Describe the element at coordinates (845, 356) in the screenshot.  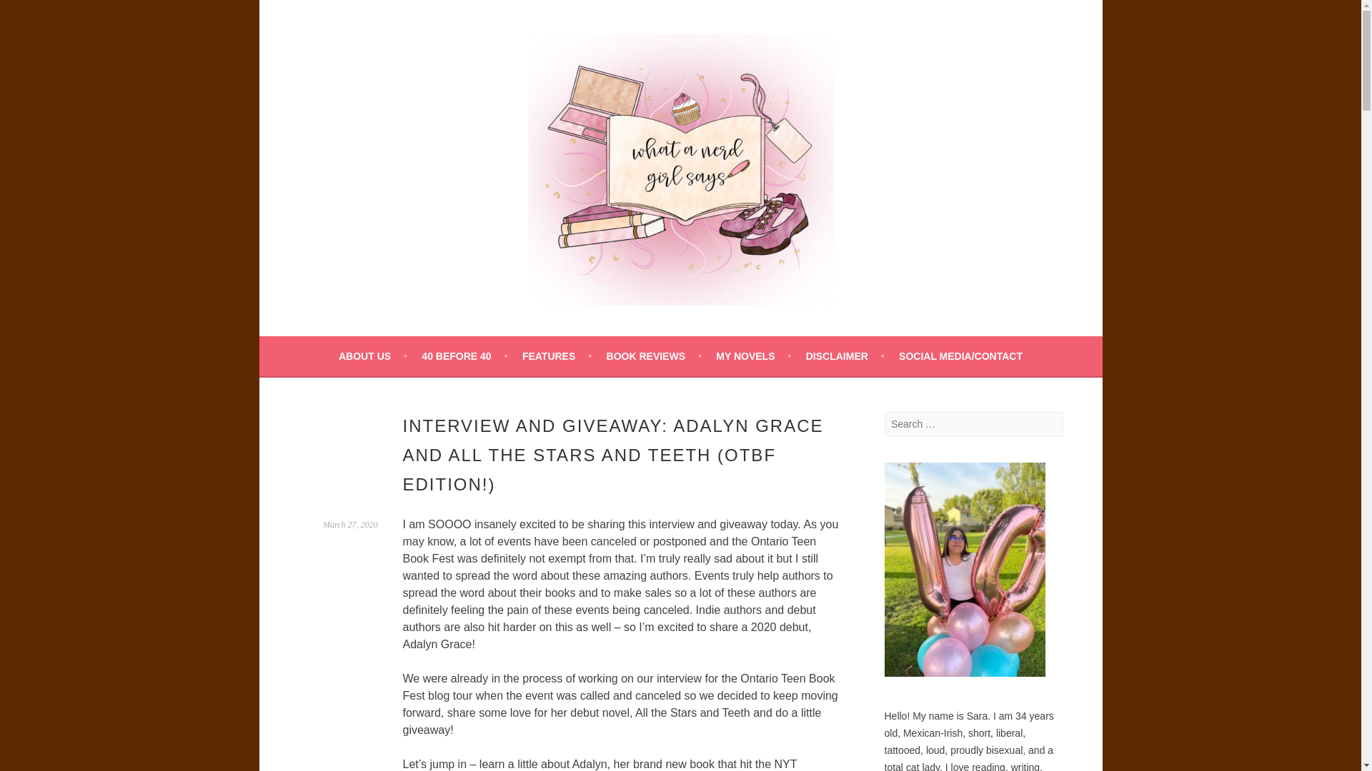
I see `DISCLAIMER` at that location.